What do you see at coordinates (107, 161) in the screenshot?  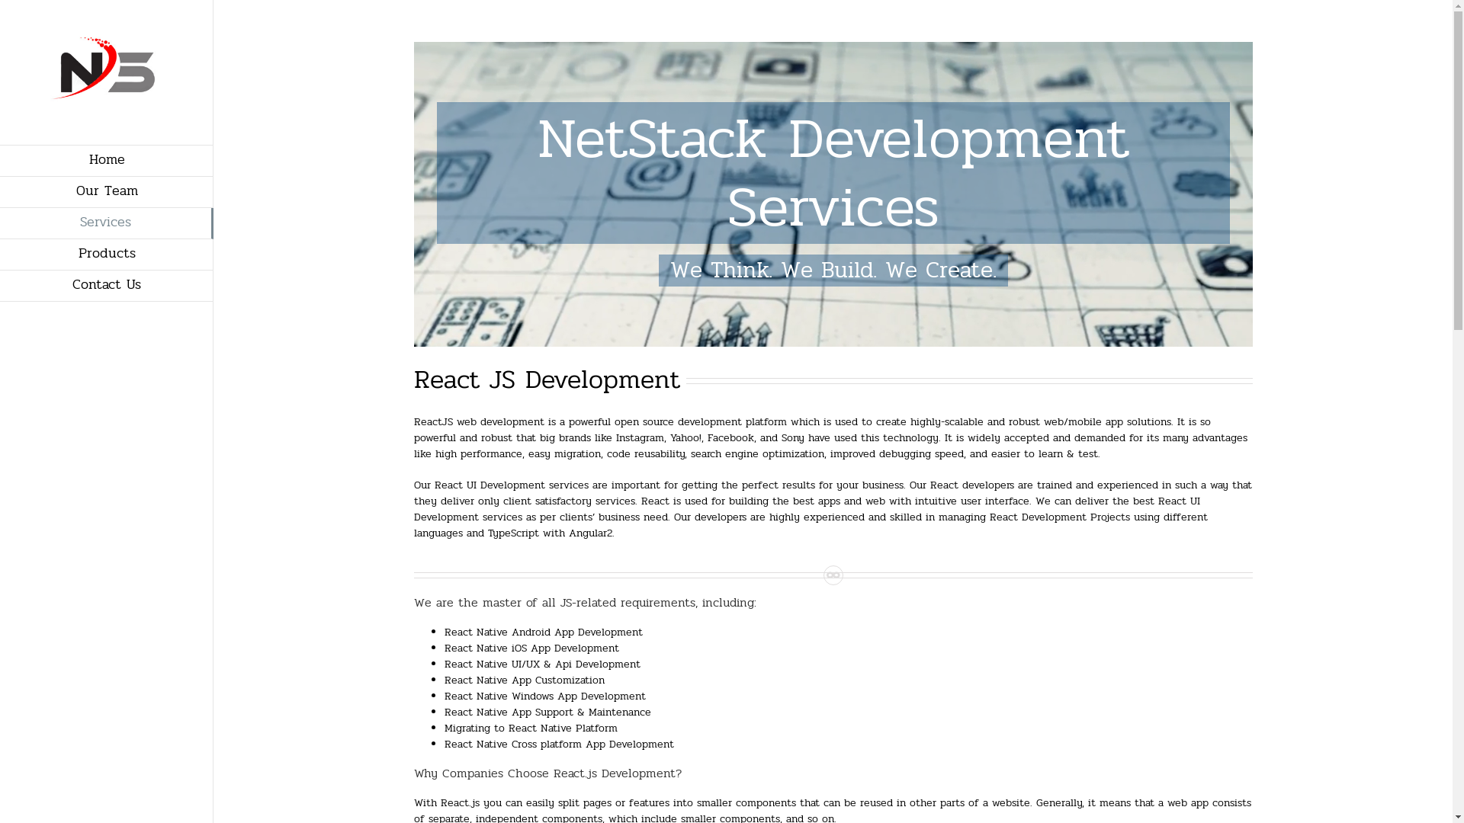 I see `Home` at bounding box center [107, 161].